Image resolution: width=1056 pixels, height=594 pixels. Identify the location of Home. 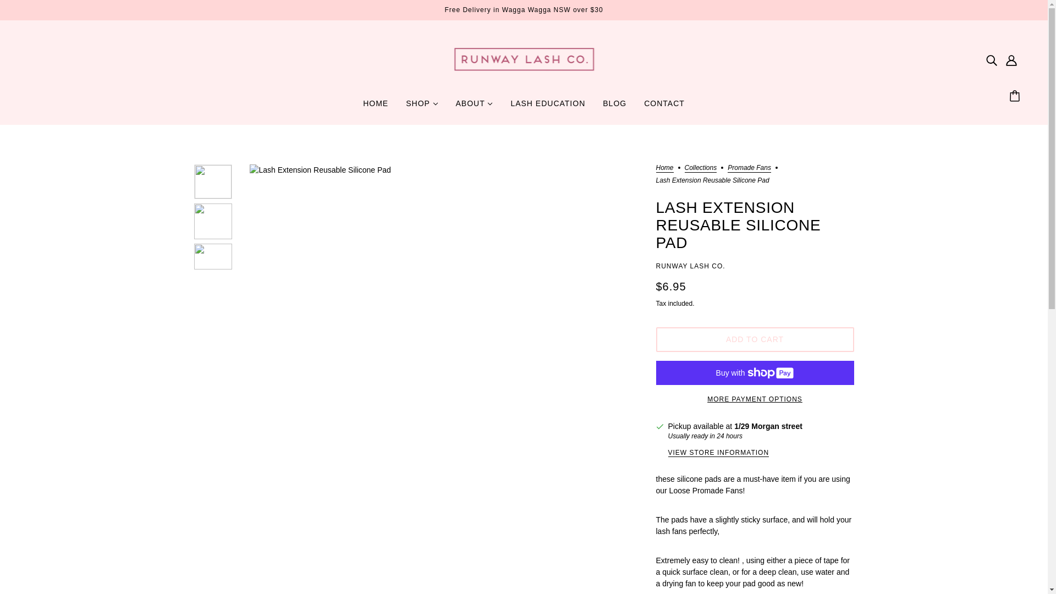
(664, 168).